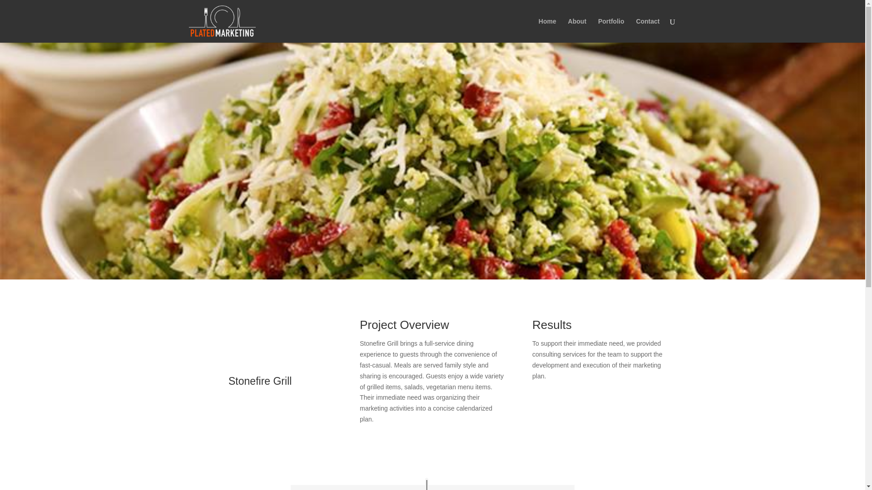  What do you see at coordinates (647, 30) in the screenshot?
I see `Contact` at bounding box center [647, 30].